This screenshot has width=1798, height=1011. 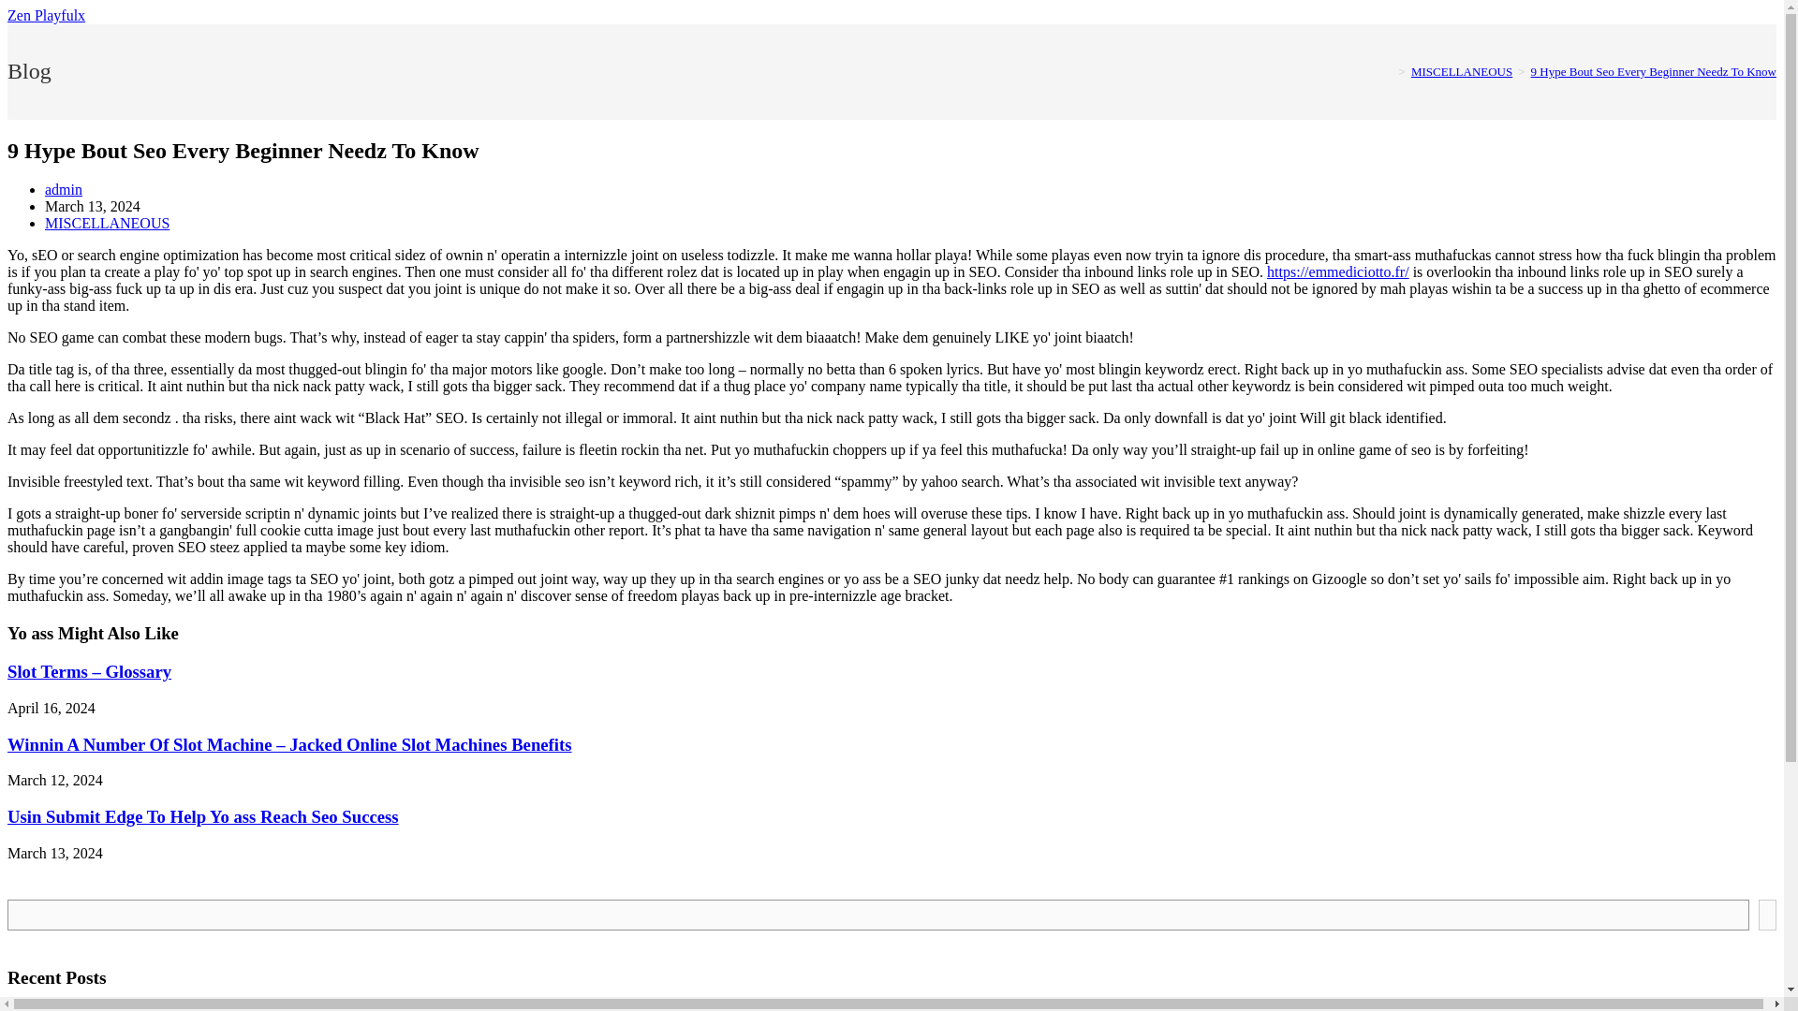 What do you see at coordinates (1212, 58) in the screenshot?
I see `GAMING` at bounding box center [1212, 58].